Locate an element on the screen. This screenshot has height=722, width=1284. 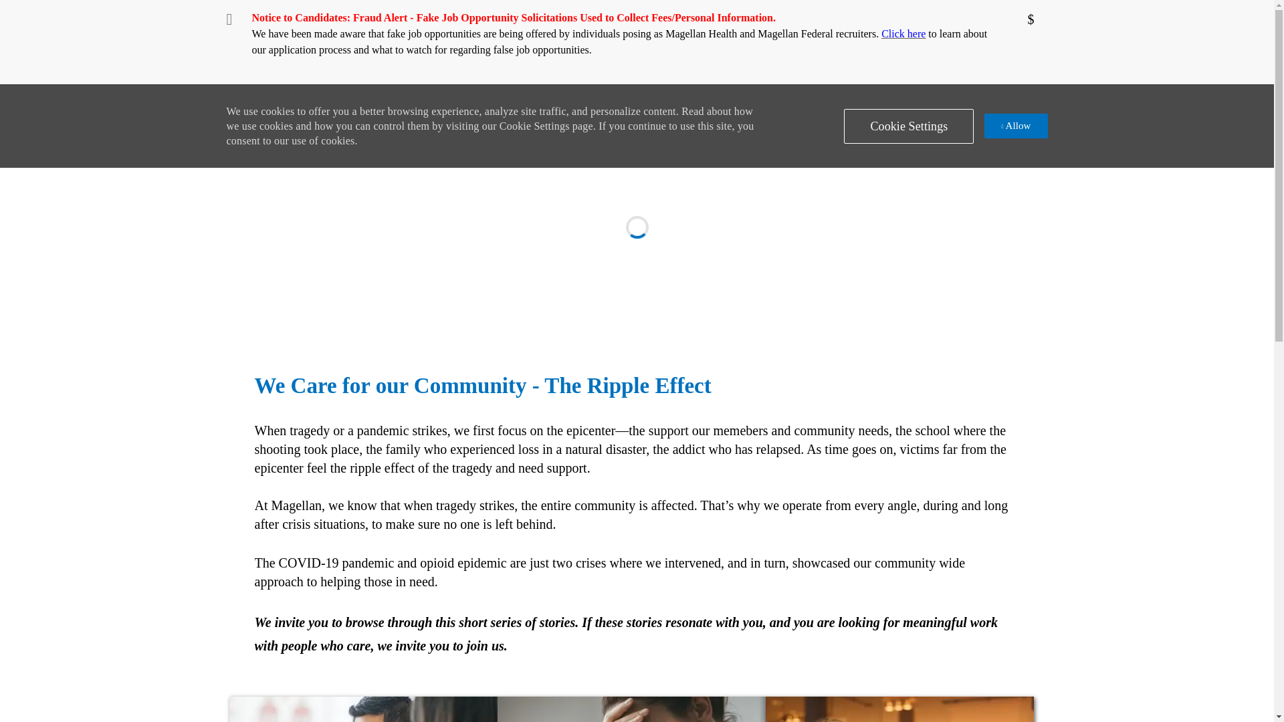
Click here is located at coordinates (903, 33).